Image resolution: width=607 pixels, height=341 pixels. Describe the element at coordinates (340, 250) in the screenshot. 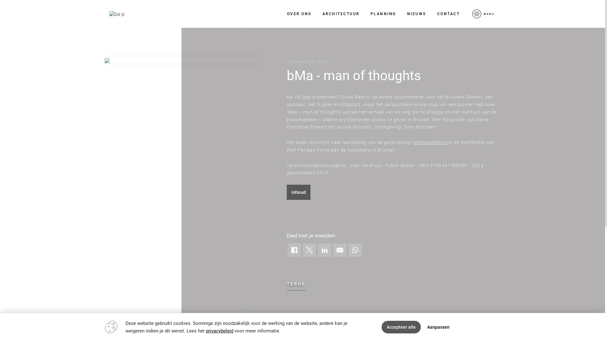

I see `Share via mail` at that location.